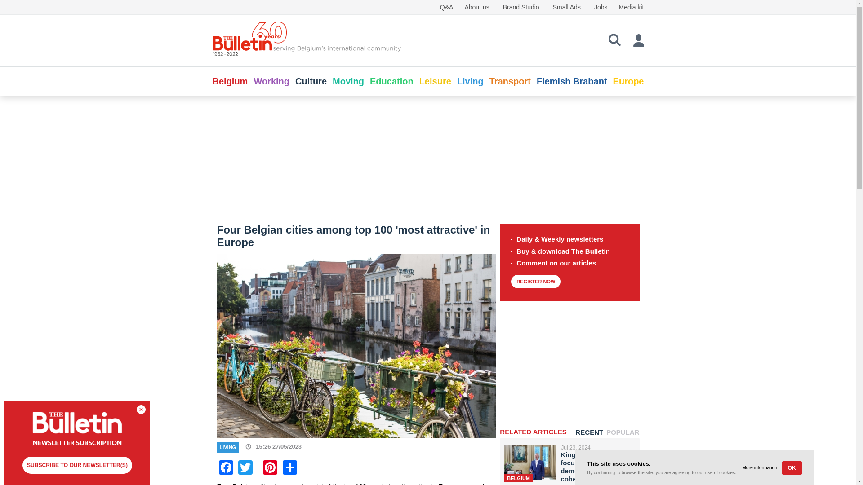 The image size is (863, 485). What do you see at coordinates (510, 81) in the screenshot?
I see `Transport` at bounding box center [510, 81].